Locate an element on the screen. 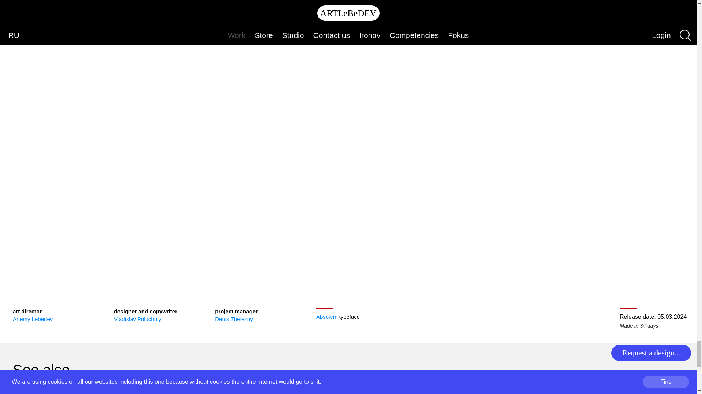 This screenshot has height=394, width=702. Fashion is located at coordinates (170, 392).